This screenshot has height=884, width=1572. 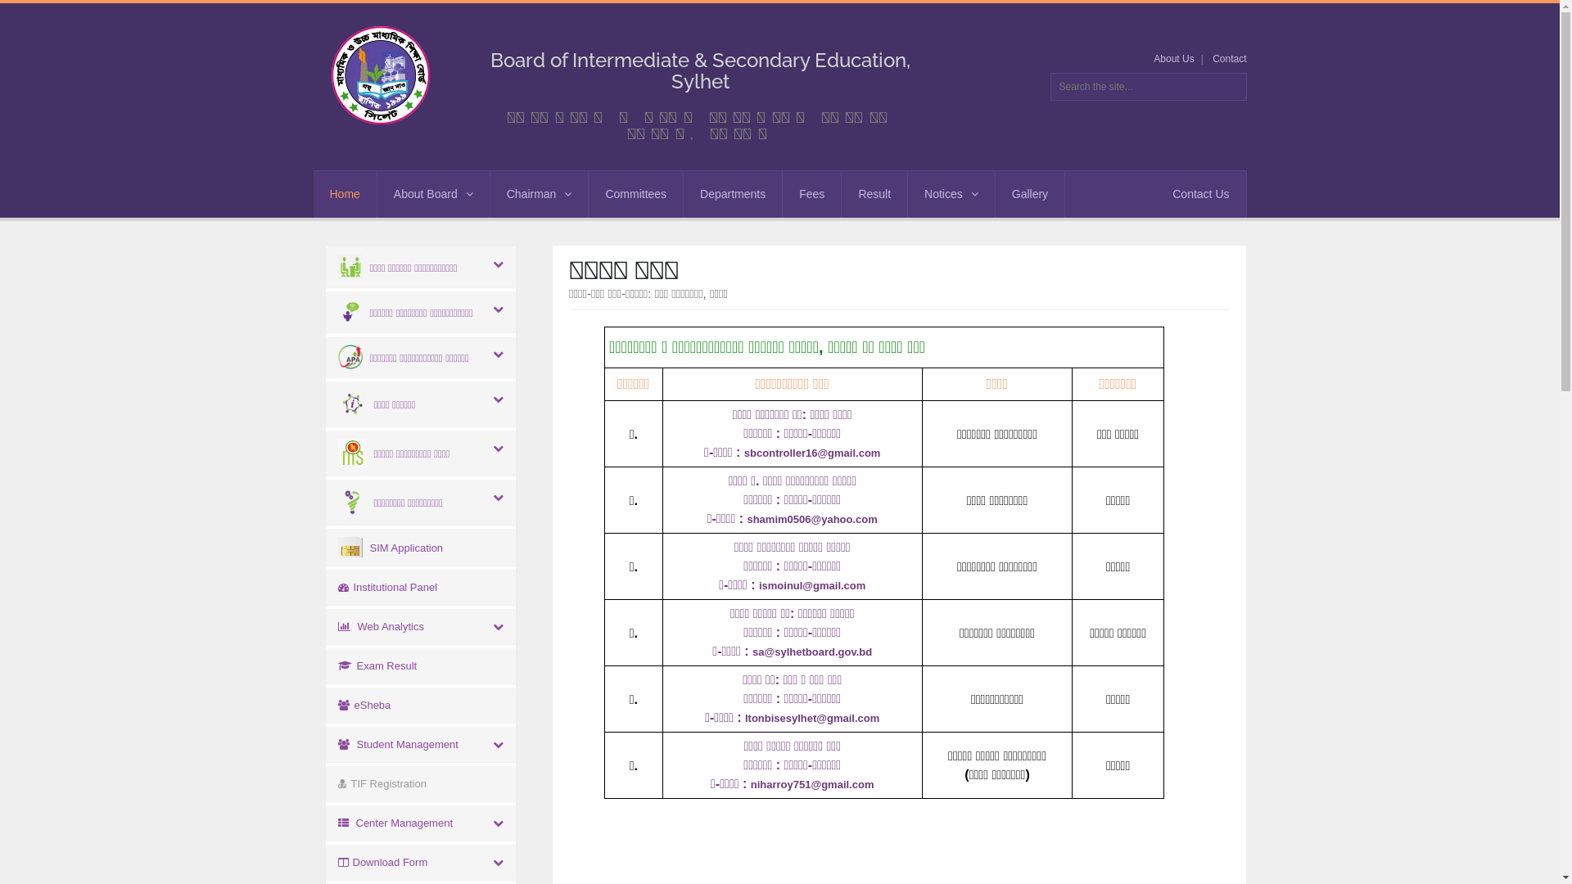 What do you see at coordinates (733, 195) in the screenshot?
I see `Departments` at bounding box center [733, 195].